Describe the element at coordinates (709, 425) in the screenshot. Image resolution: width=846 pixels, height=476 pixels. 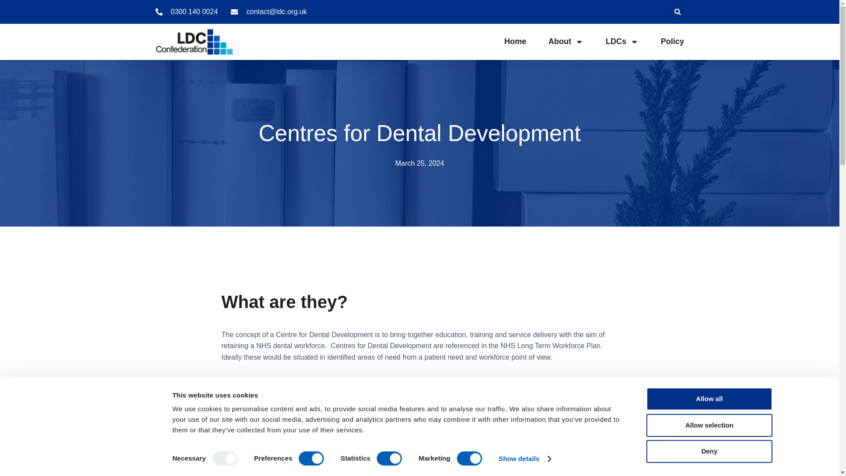
I see `Allow selection` at that location.